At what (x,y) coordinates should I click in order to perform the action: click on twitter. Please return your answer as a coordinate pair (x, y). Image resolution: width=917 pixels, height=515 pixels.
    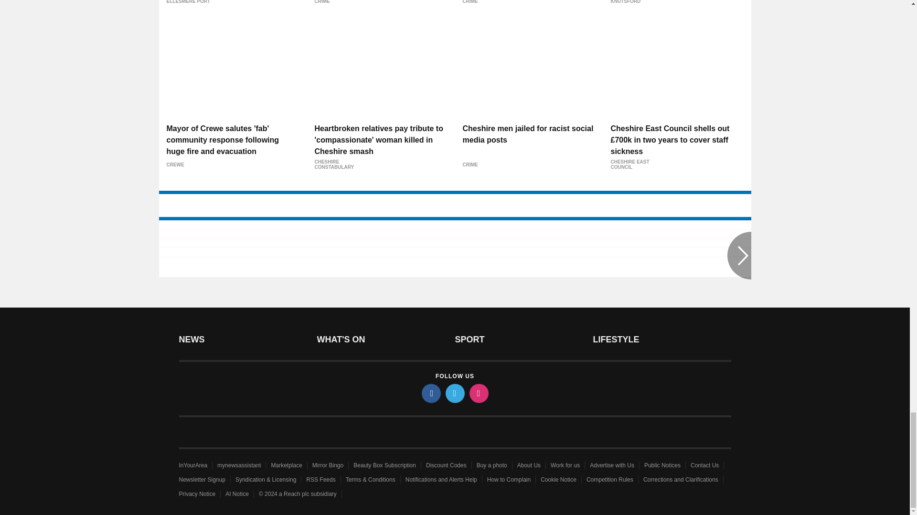
    Looking at the image, I should click on (454, 393).